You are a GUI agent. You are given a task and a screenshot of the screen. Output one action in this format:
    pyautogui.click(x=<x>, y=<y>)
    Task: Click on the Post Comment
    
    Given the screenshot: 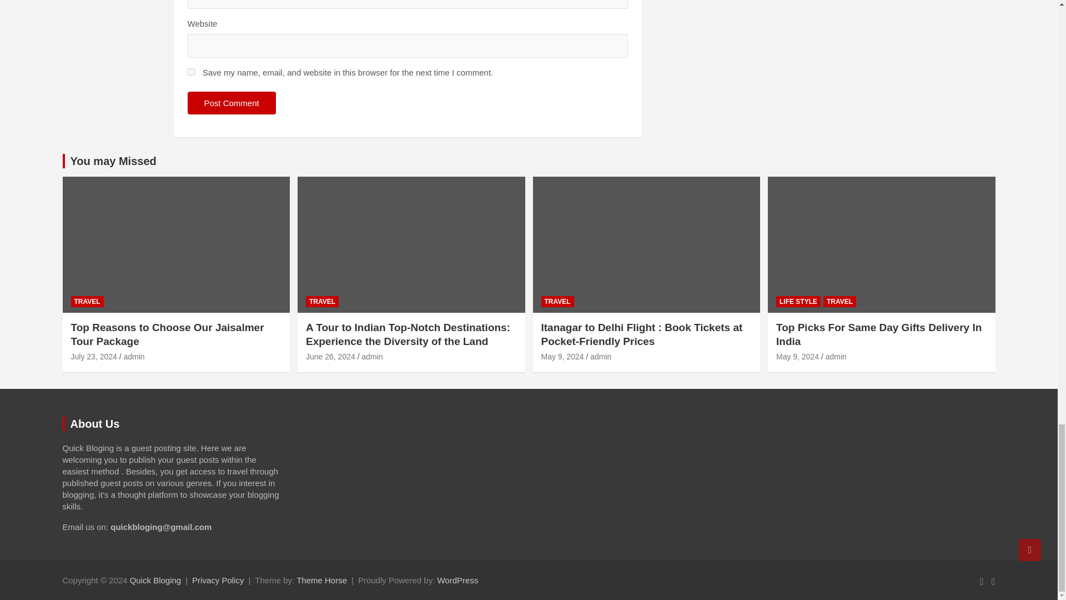 What is the action you would take?
    pyautogui.click(x=232, y=103)
    